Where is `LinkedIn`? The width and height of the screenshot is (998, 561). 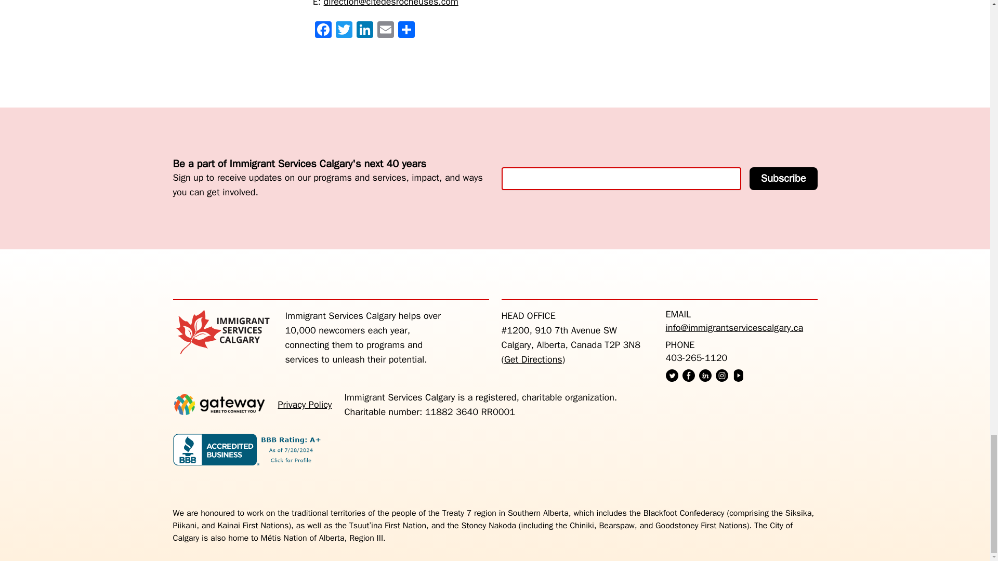 LinkedIn is located at coordinates (364, 31).